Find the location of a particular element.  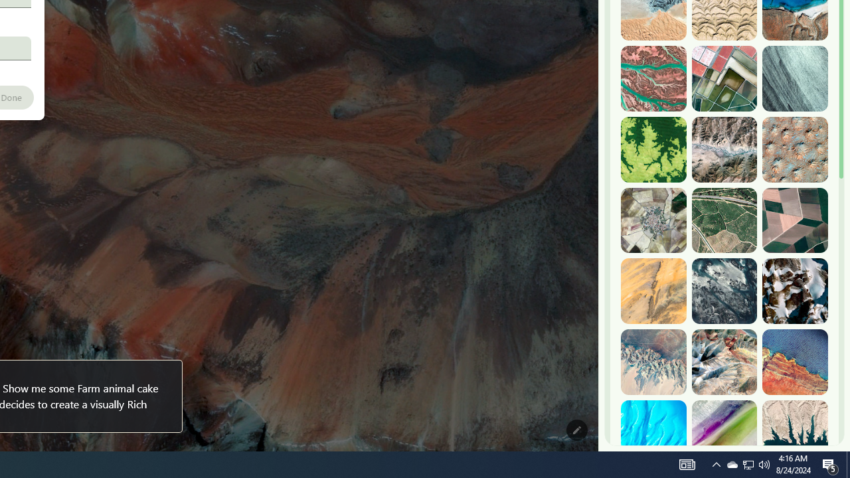

Aigues-Mortes, France is located at coordinates (724, 79).